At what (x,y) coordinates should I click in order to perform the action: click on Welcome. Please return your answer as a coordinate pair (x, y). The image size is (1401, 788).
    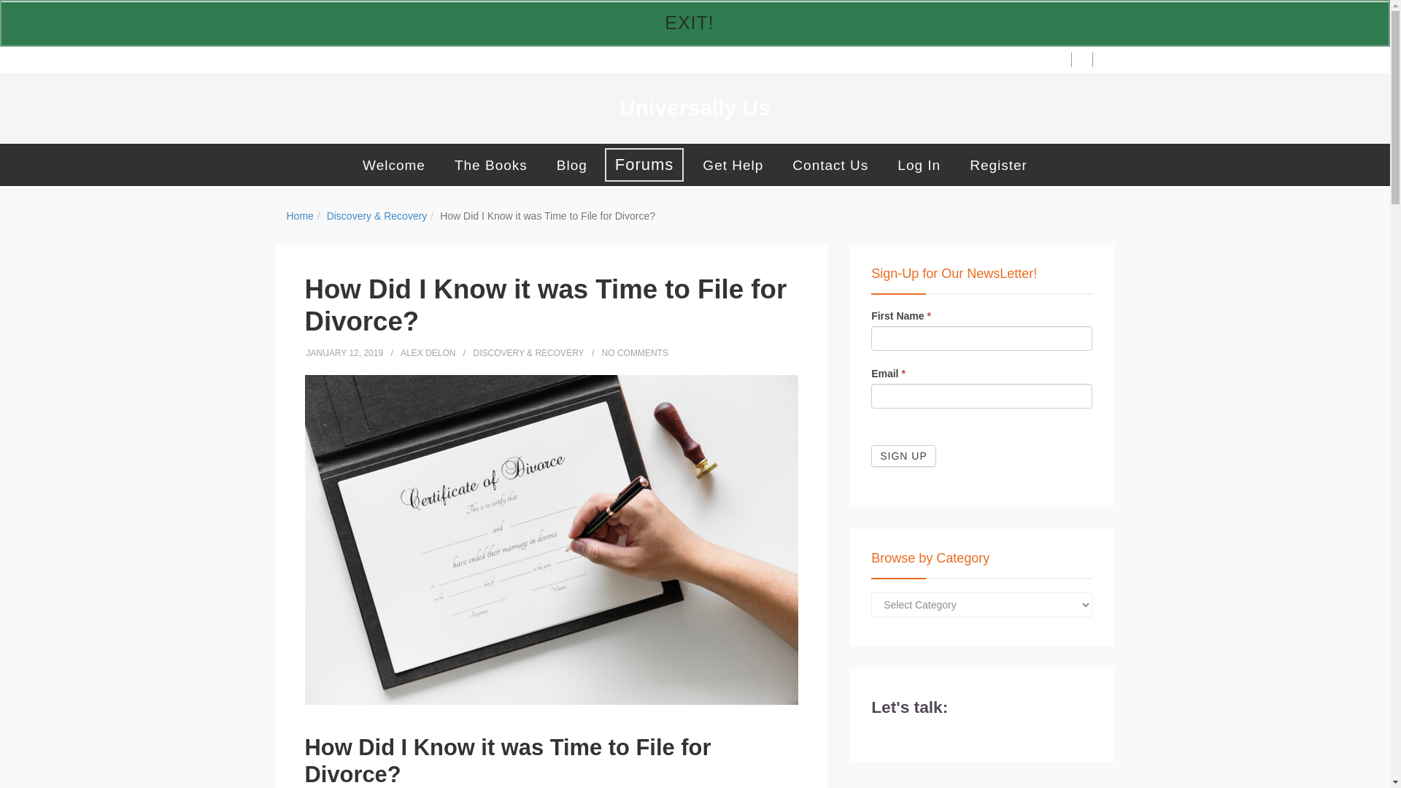
    Looking at the image, I should click on (393, 165).